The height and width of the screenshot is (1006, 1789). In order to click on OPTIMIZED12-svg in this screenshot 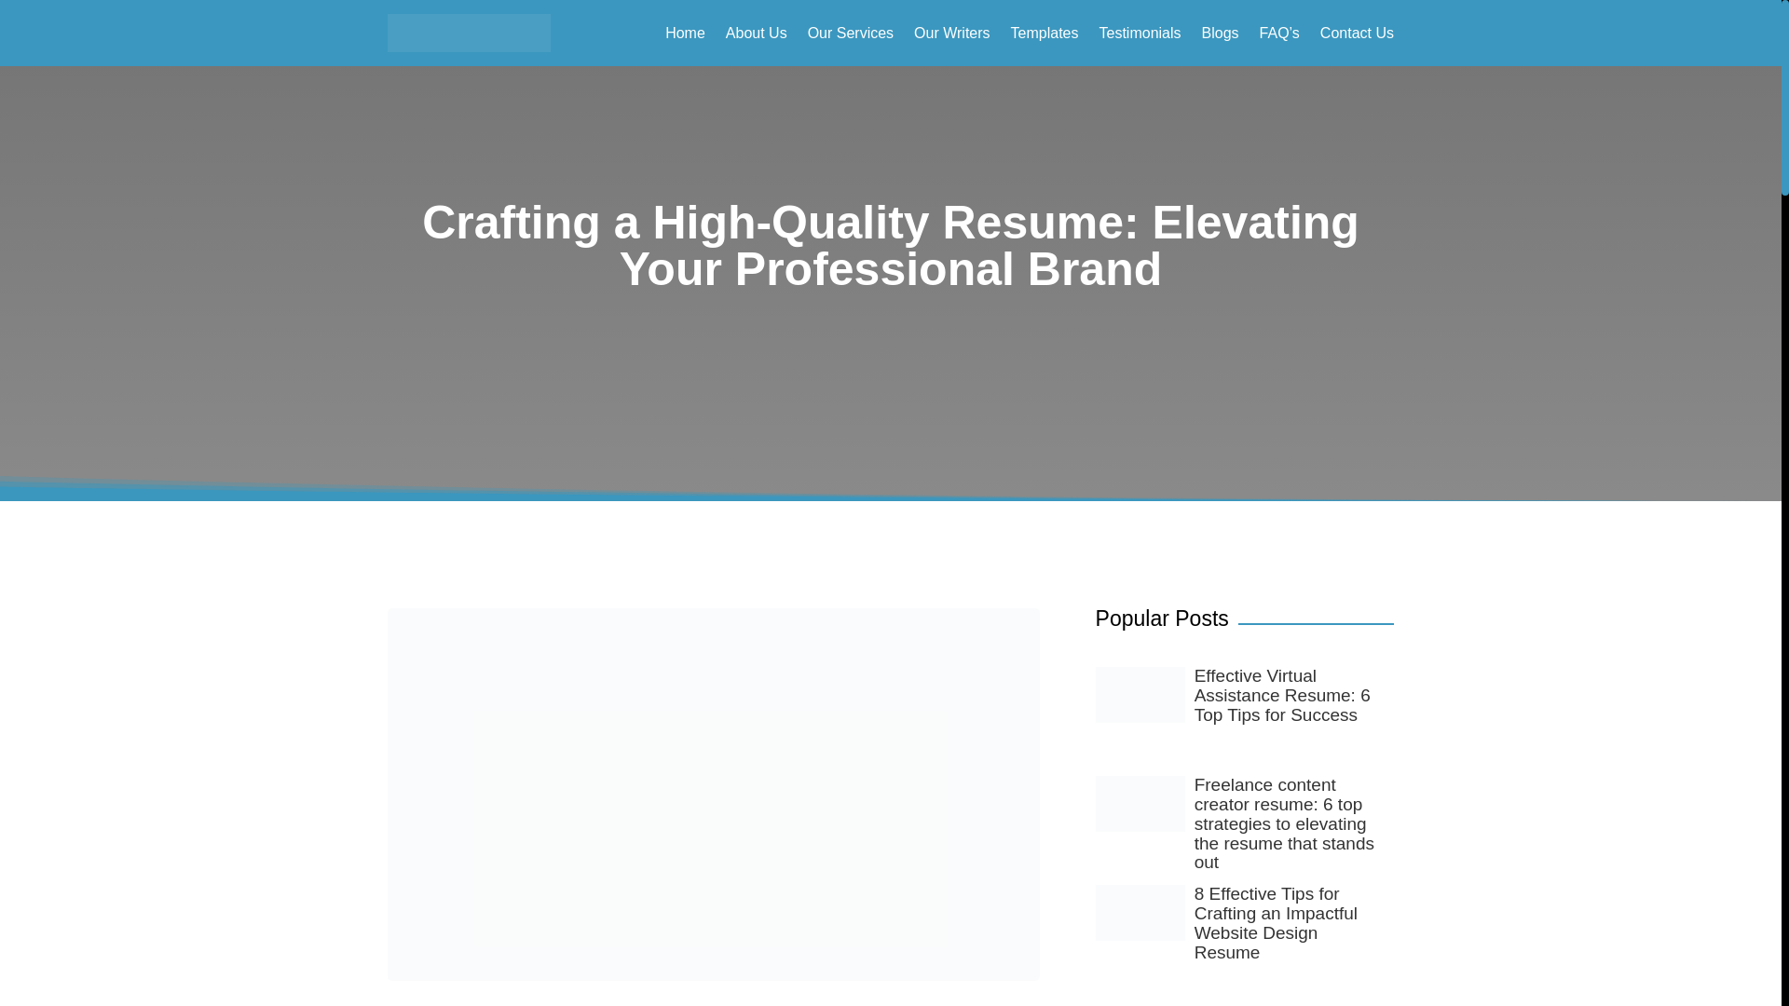, I will do `click(470, 34)`.